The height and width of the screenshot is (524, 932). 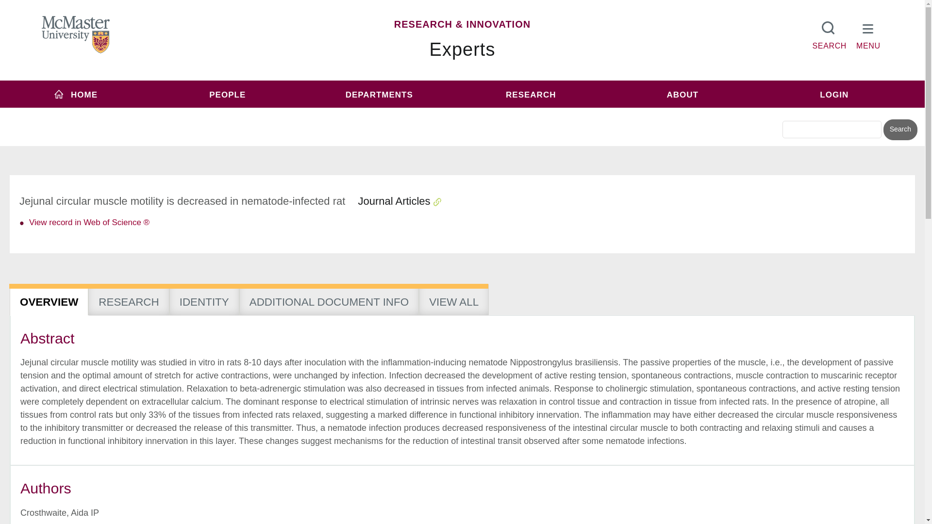 I want to click on RESEARCH, so click(x=531, y=94).